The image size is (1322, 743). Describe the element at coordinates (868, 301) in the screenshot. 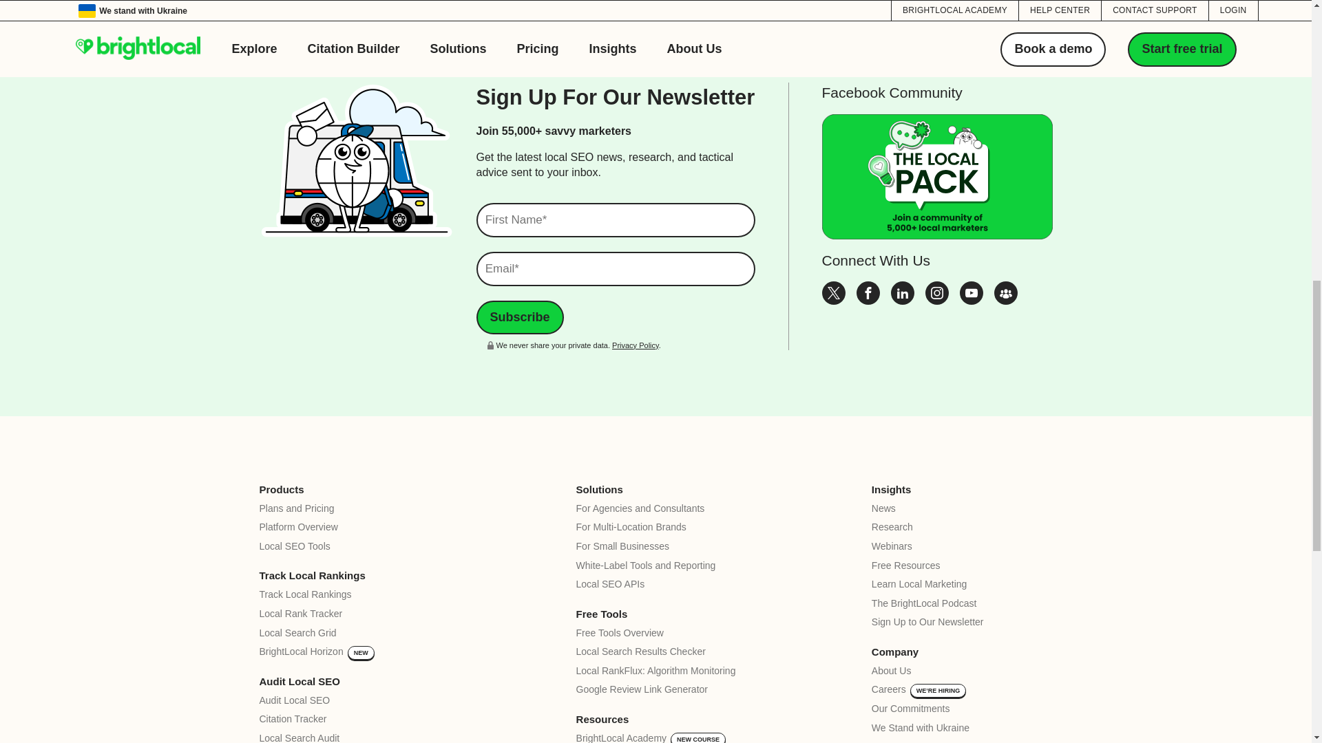

I see `Facebook` at that location.